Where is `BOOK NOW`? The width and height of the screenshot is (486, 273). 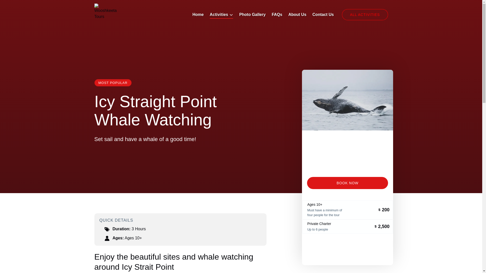 BOOK NOW is located at coordinates (347, 183).